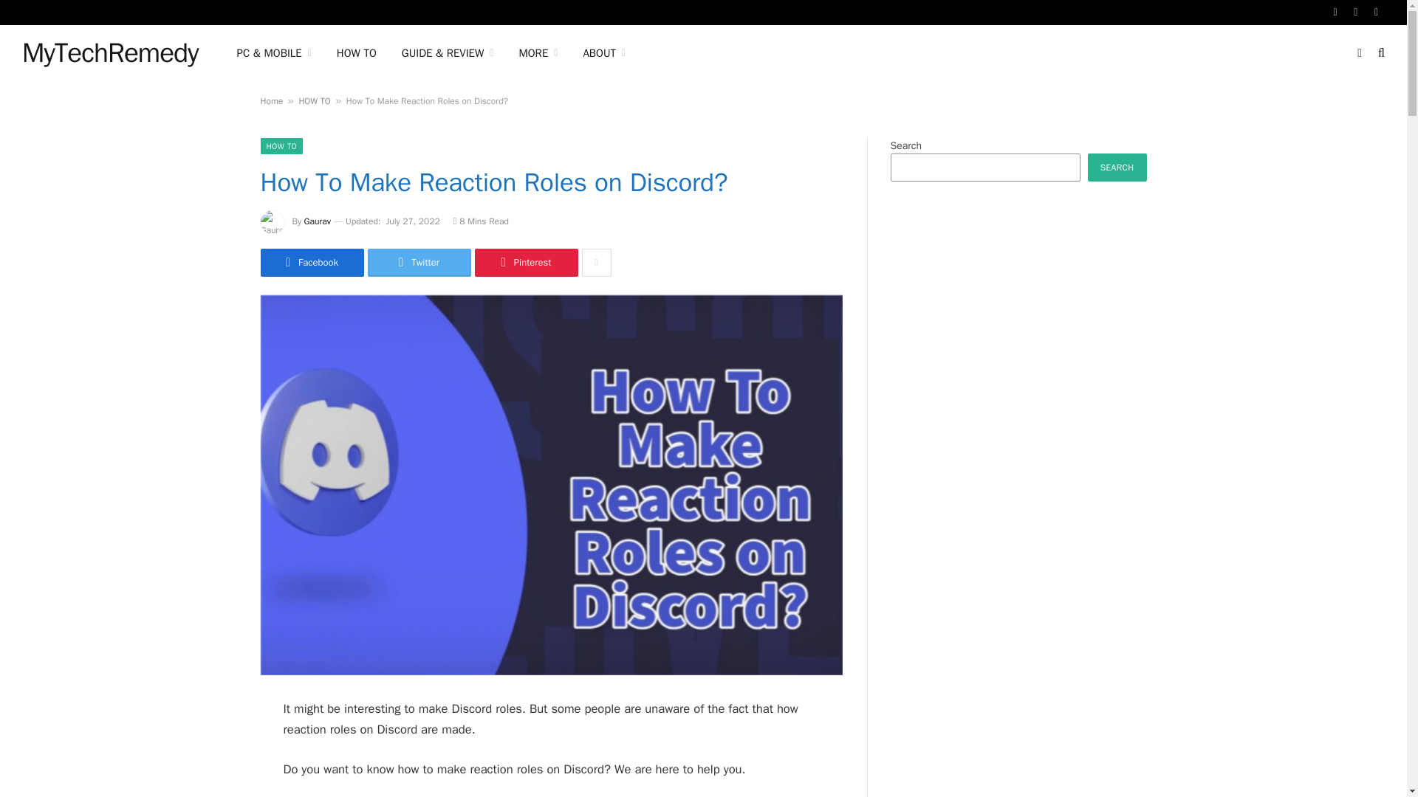 This screenshot has width=1418, height=797. I want to click on Posts by Gaurav, so click(318, 221).